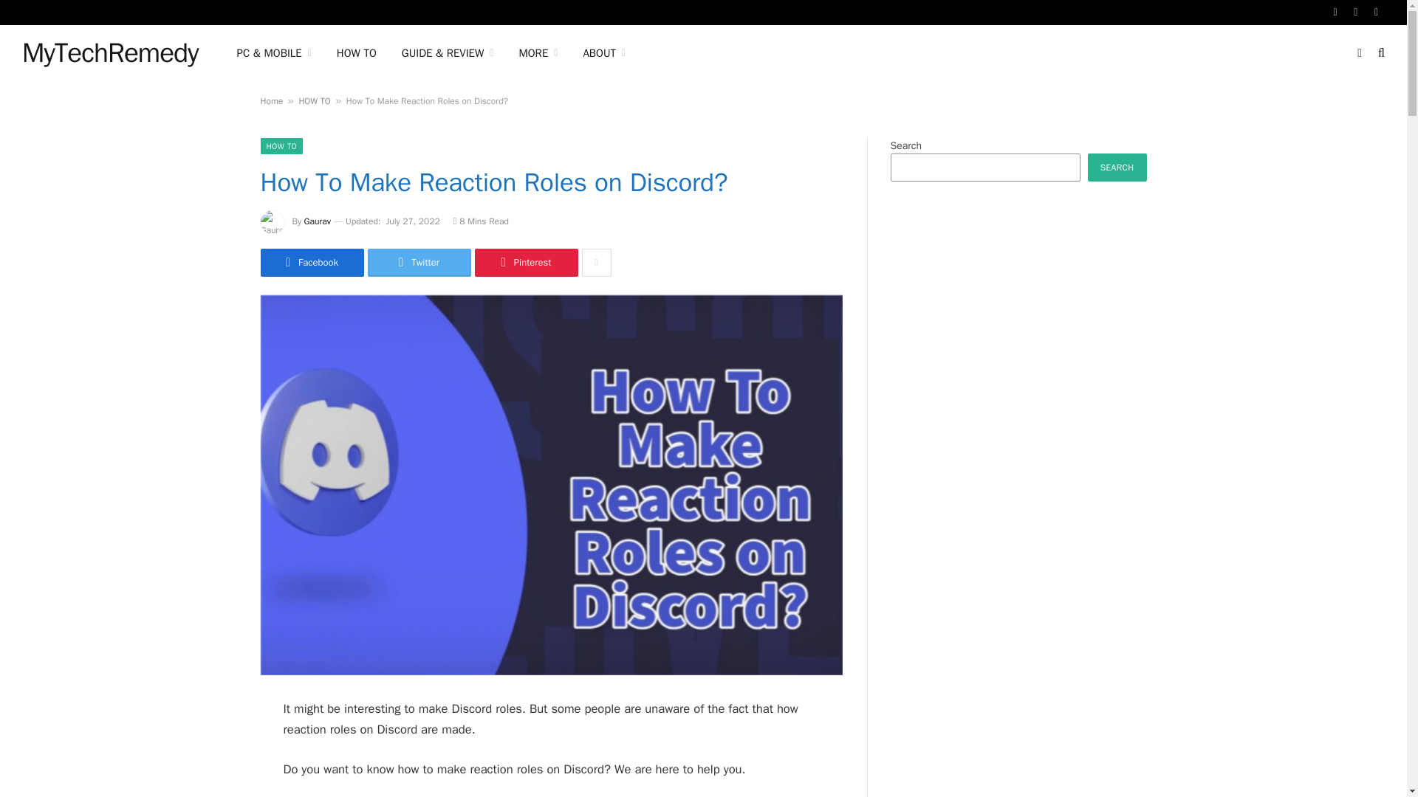 This screenshot has width=1418, height=797. I want to click on Posts by Gaurav, so click(318, 221).